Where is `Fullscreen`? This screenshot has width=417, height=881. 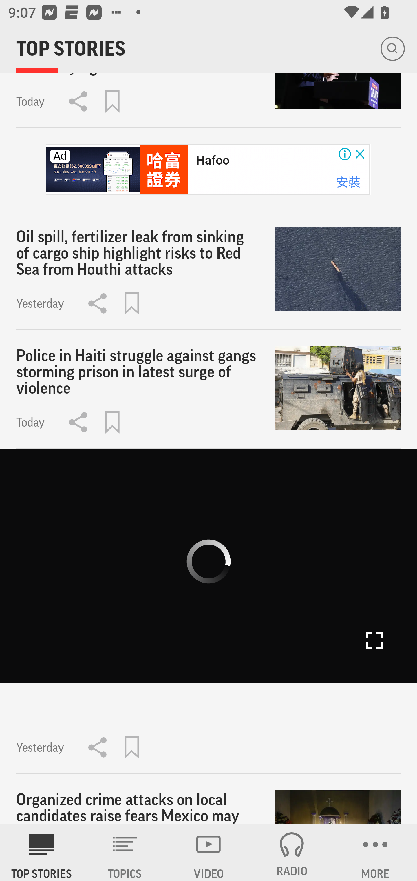
Fullscreen is located at coordinates (374, 640).